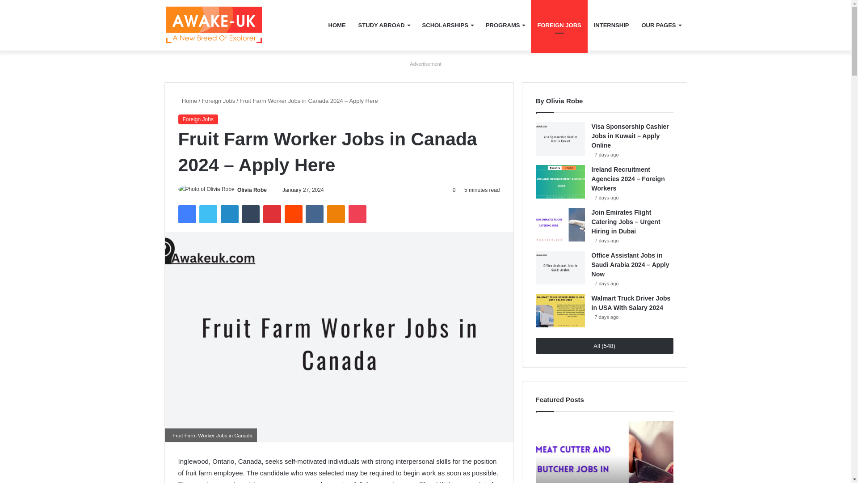  Describe the element at coordinates (252, 190) in the screenshot. I see `Olivia Robe` at that location.